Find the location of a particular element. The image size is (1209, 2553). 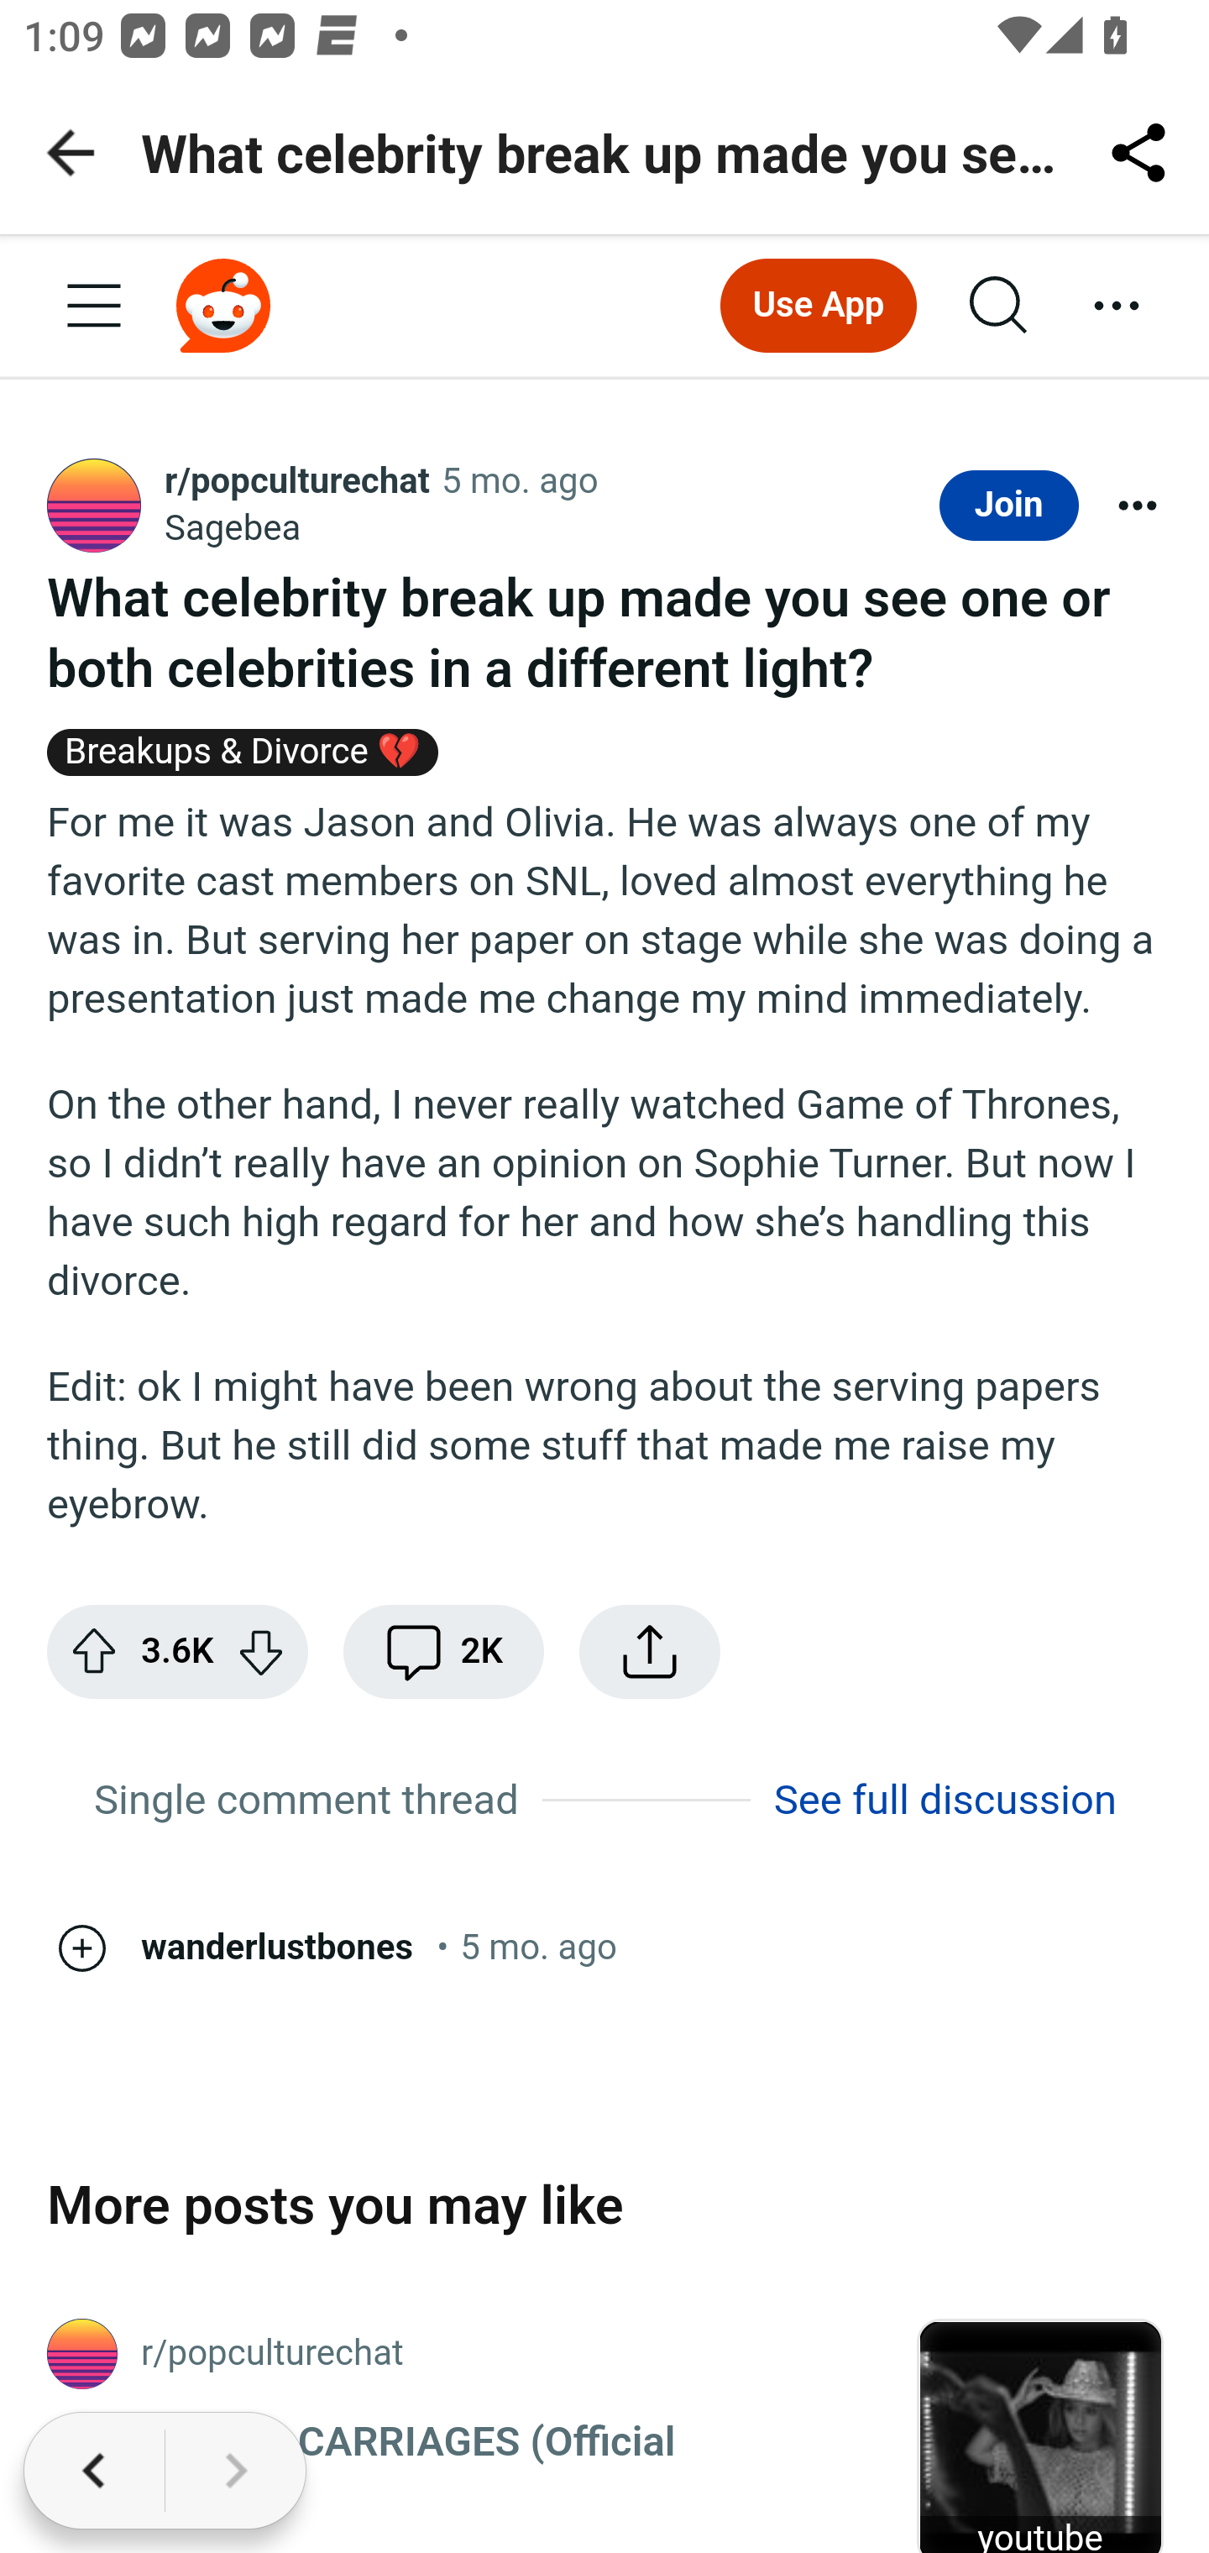

Home is located at coordinates (225, 305).